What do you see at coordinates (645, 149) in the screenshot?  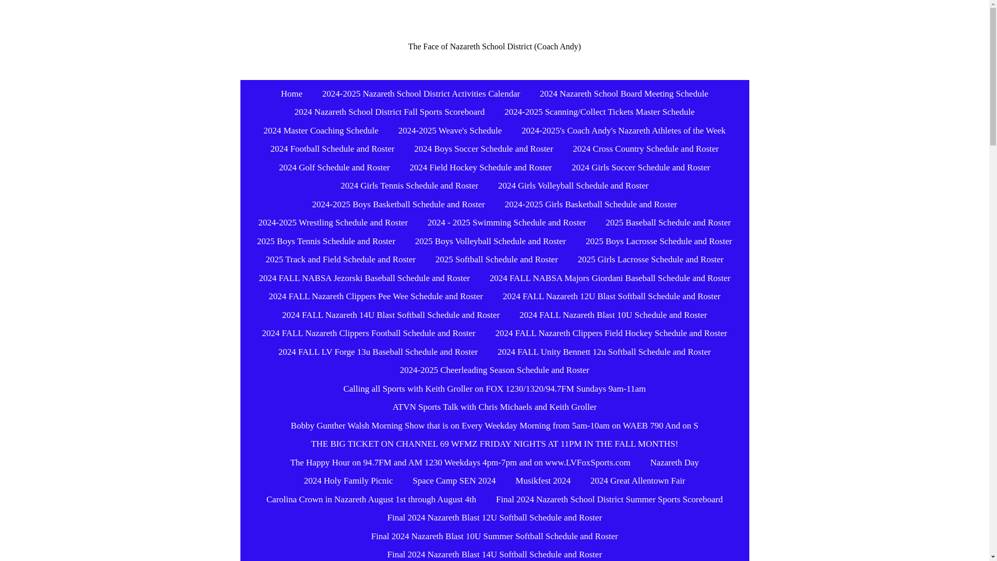 I see `2024 Cross Country Schedule and Roster` at bounding box center [645, 149].